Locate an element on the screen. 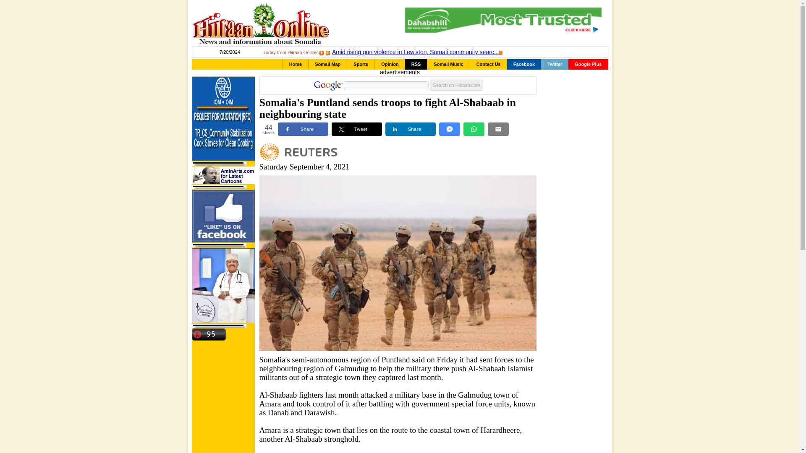 The width and height of the screenshot is (806, 453). Contact Us is located at coordinates (488, 65).